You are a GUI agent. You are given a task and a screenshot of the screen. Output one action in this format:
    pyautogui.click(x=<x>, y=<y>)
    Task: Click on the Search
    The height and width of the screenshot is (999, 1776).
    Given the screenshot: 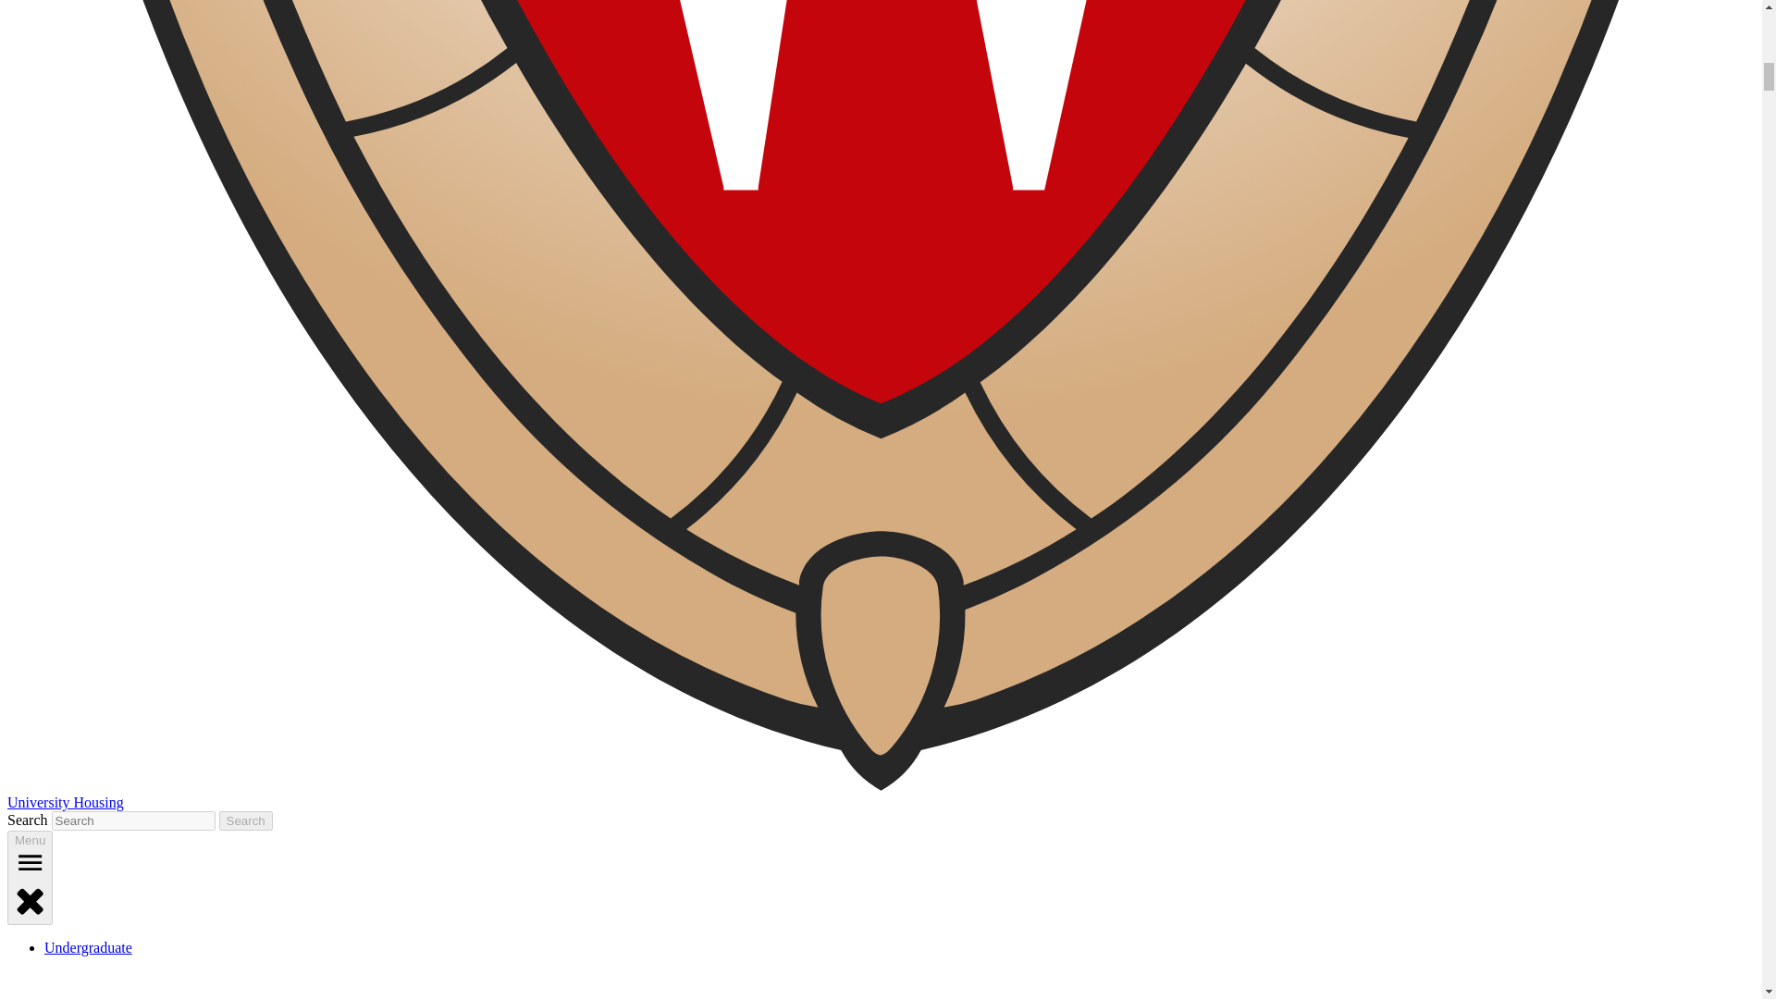 What is the action you would take?
    pyautogui.click(x=246, y=820)
    